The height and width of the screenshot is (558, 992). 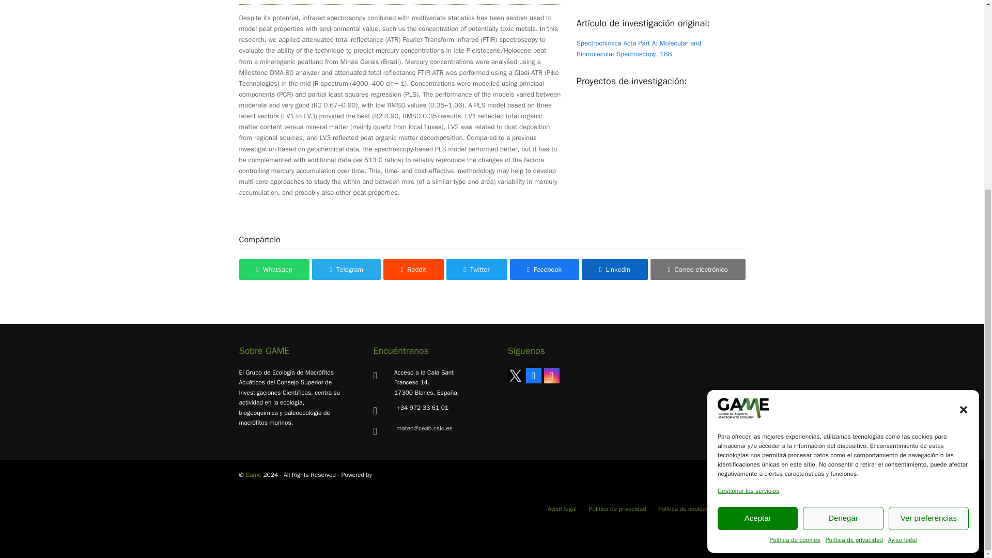 I want to click on Denegar, so click(x=842, y=237).